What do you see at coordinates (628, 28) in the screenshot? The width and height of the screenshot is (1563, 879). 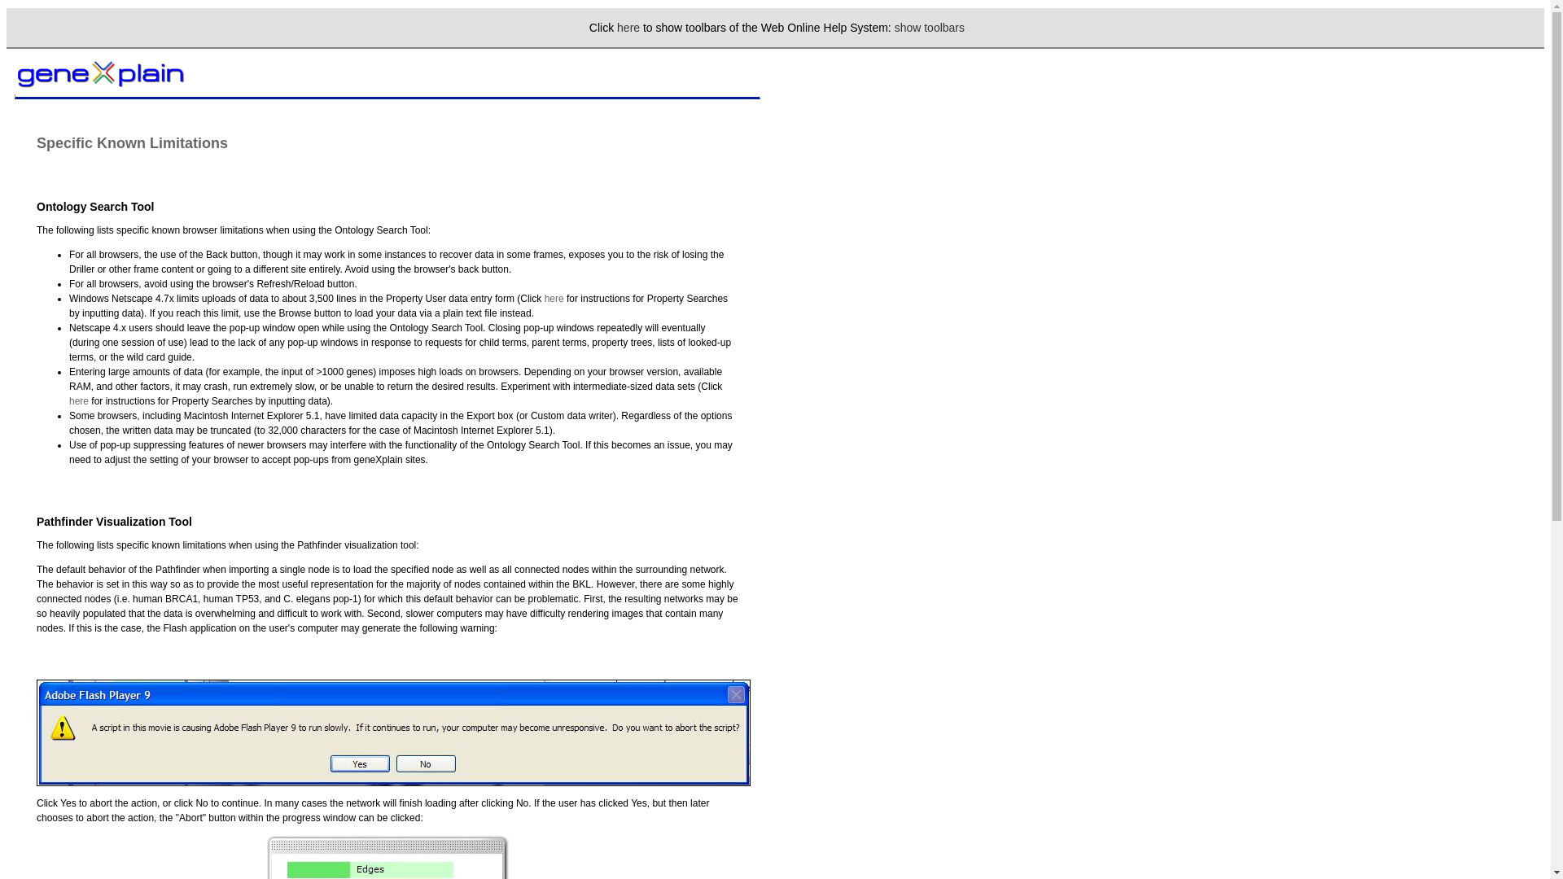 I see `here` at bounding box center [628, 28].